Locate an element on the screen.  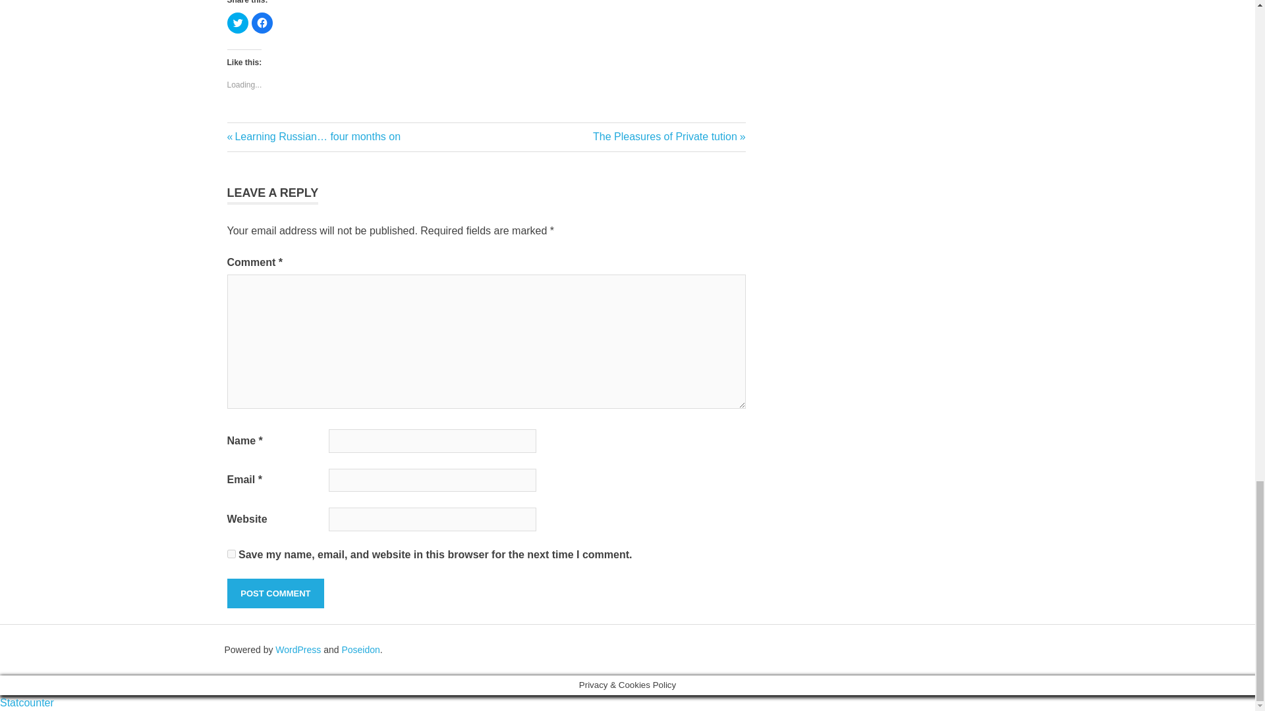
Click to share on Facebook is located at coordinates (262, 22).